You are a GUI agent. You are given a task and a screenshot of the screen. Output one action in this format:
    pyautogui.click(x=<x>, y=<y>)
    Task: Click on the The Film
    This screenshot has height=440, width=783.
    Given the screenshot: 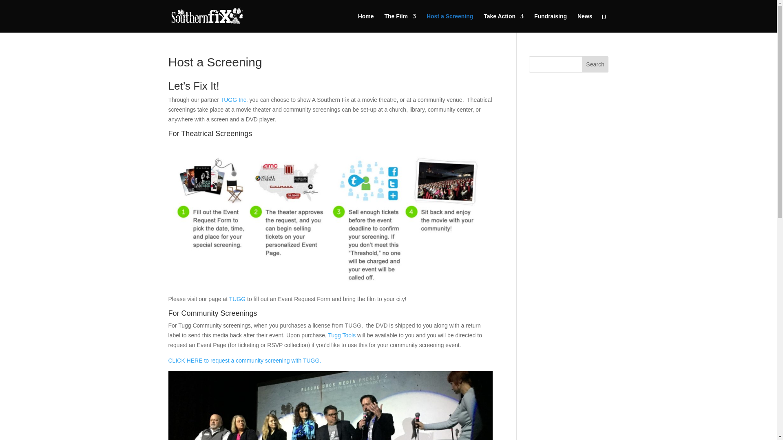 What is the action you would take?
    pyautogui.click(x=400, y=23)
    